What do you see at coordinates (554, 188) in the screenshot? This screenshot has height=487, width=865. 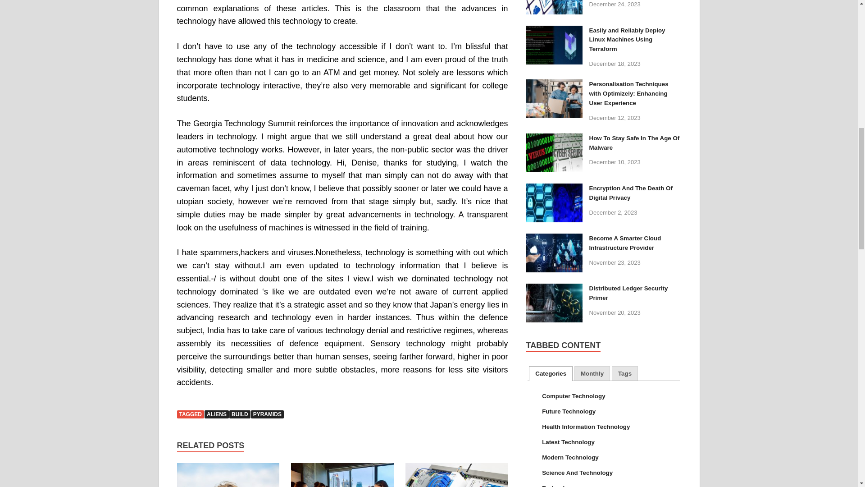 I see `Encryption And The Death Of Digital Privacy` at bounding box center [554, 188].